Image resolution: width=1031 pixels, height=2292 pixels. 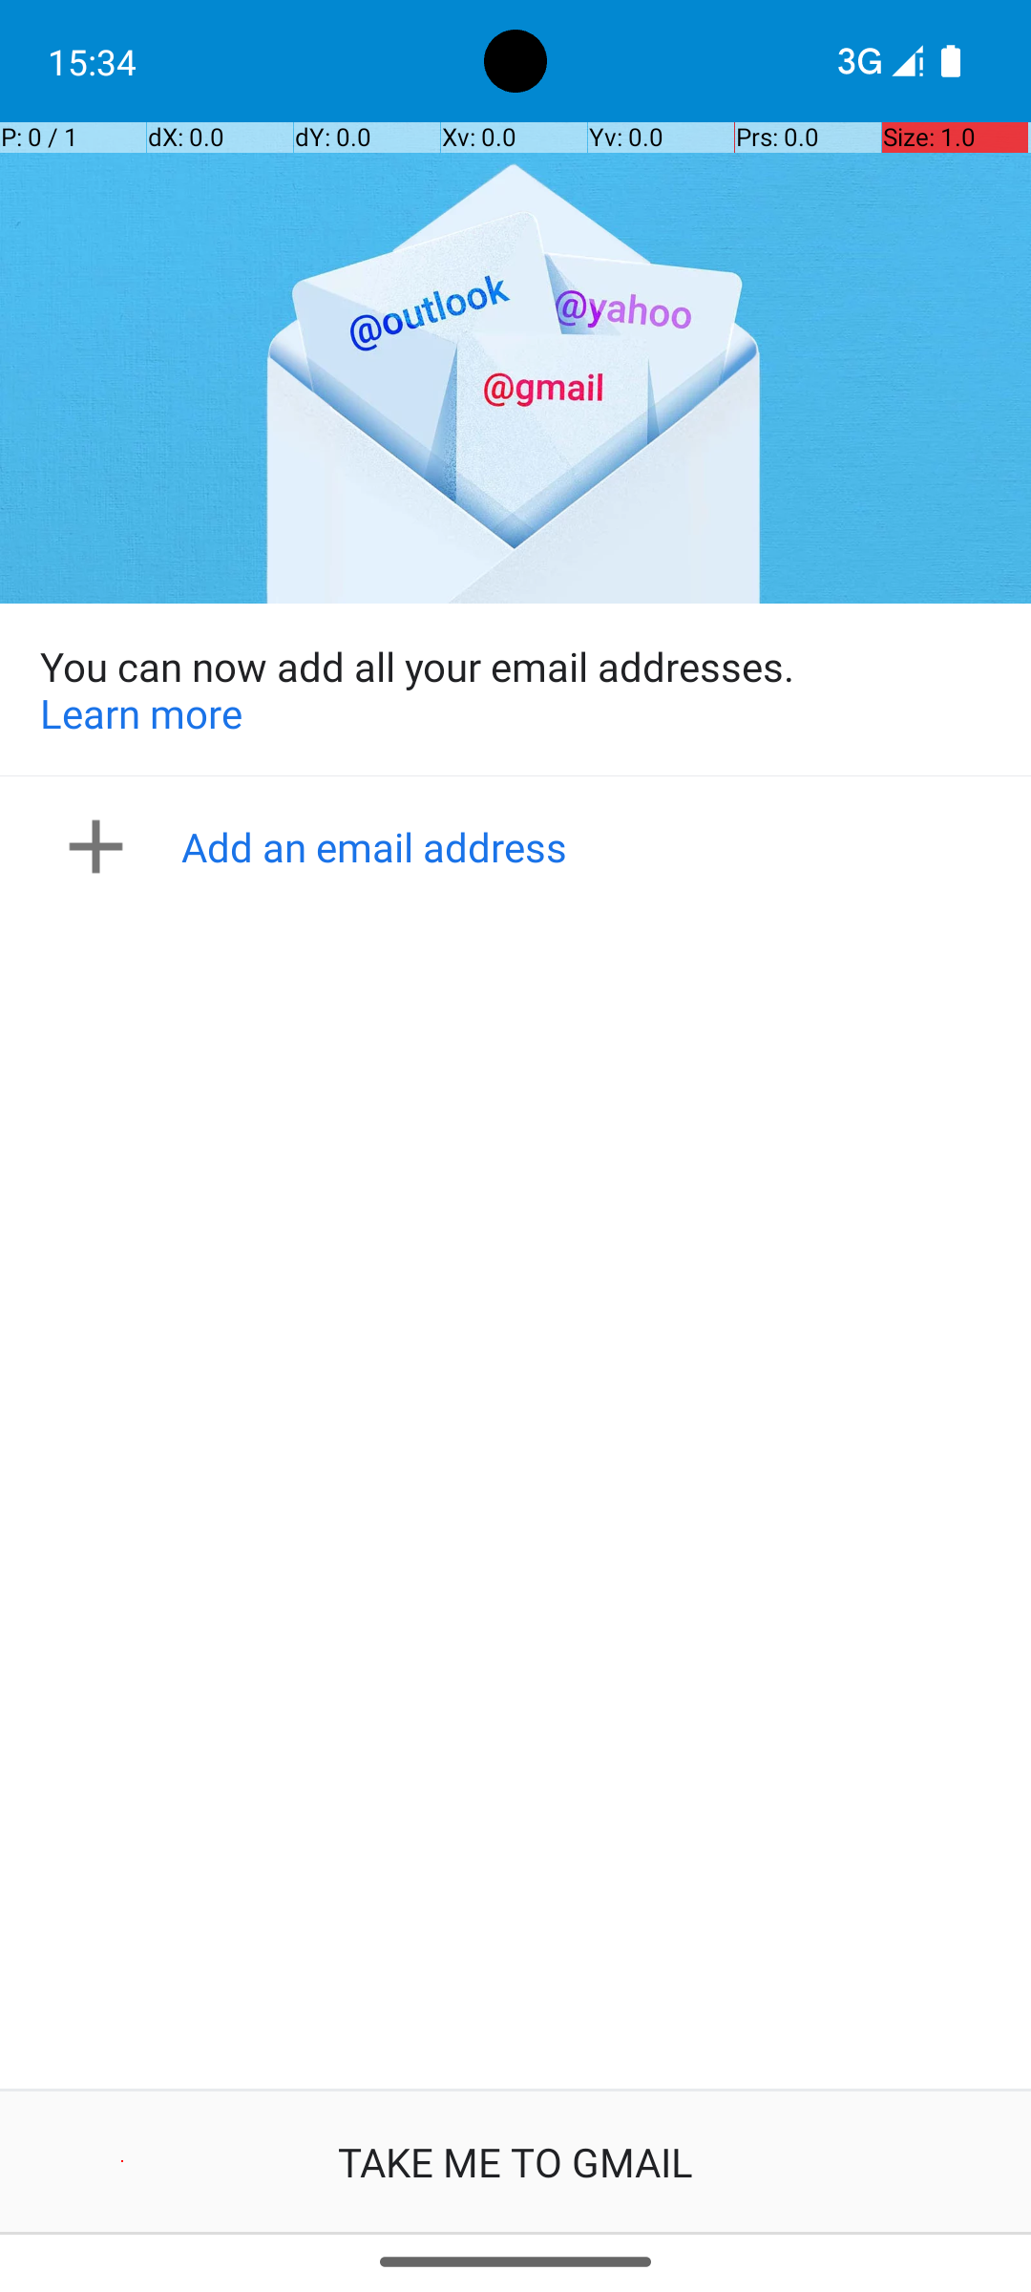 What do you see at coordinates (521, 846) in the screenshot?
I see `Add an email address` at bounding box center [521, 846].